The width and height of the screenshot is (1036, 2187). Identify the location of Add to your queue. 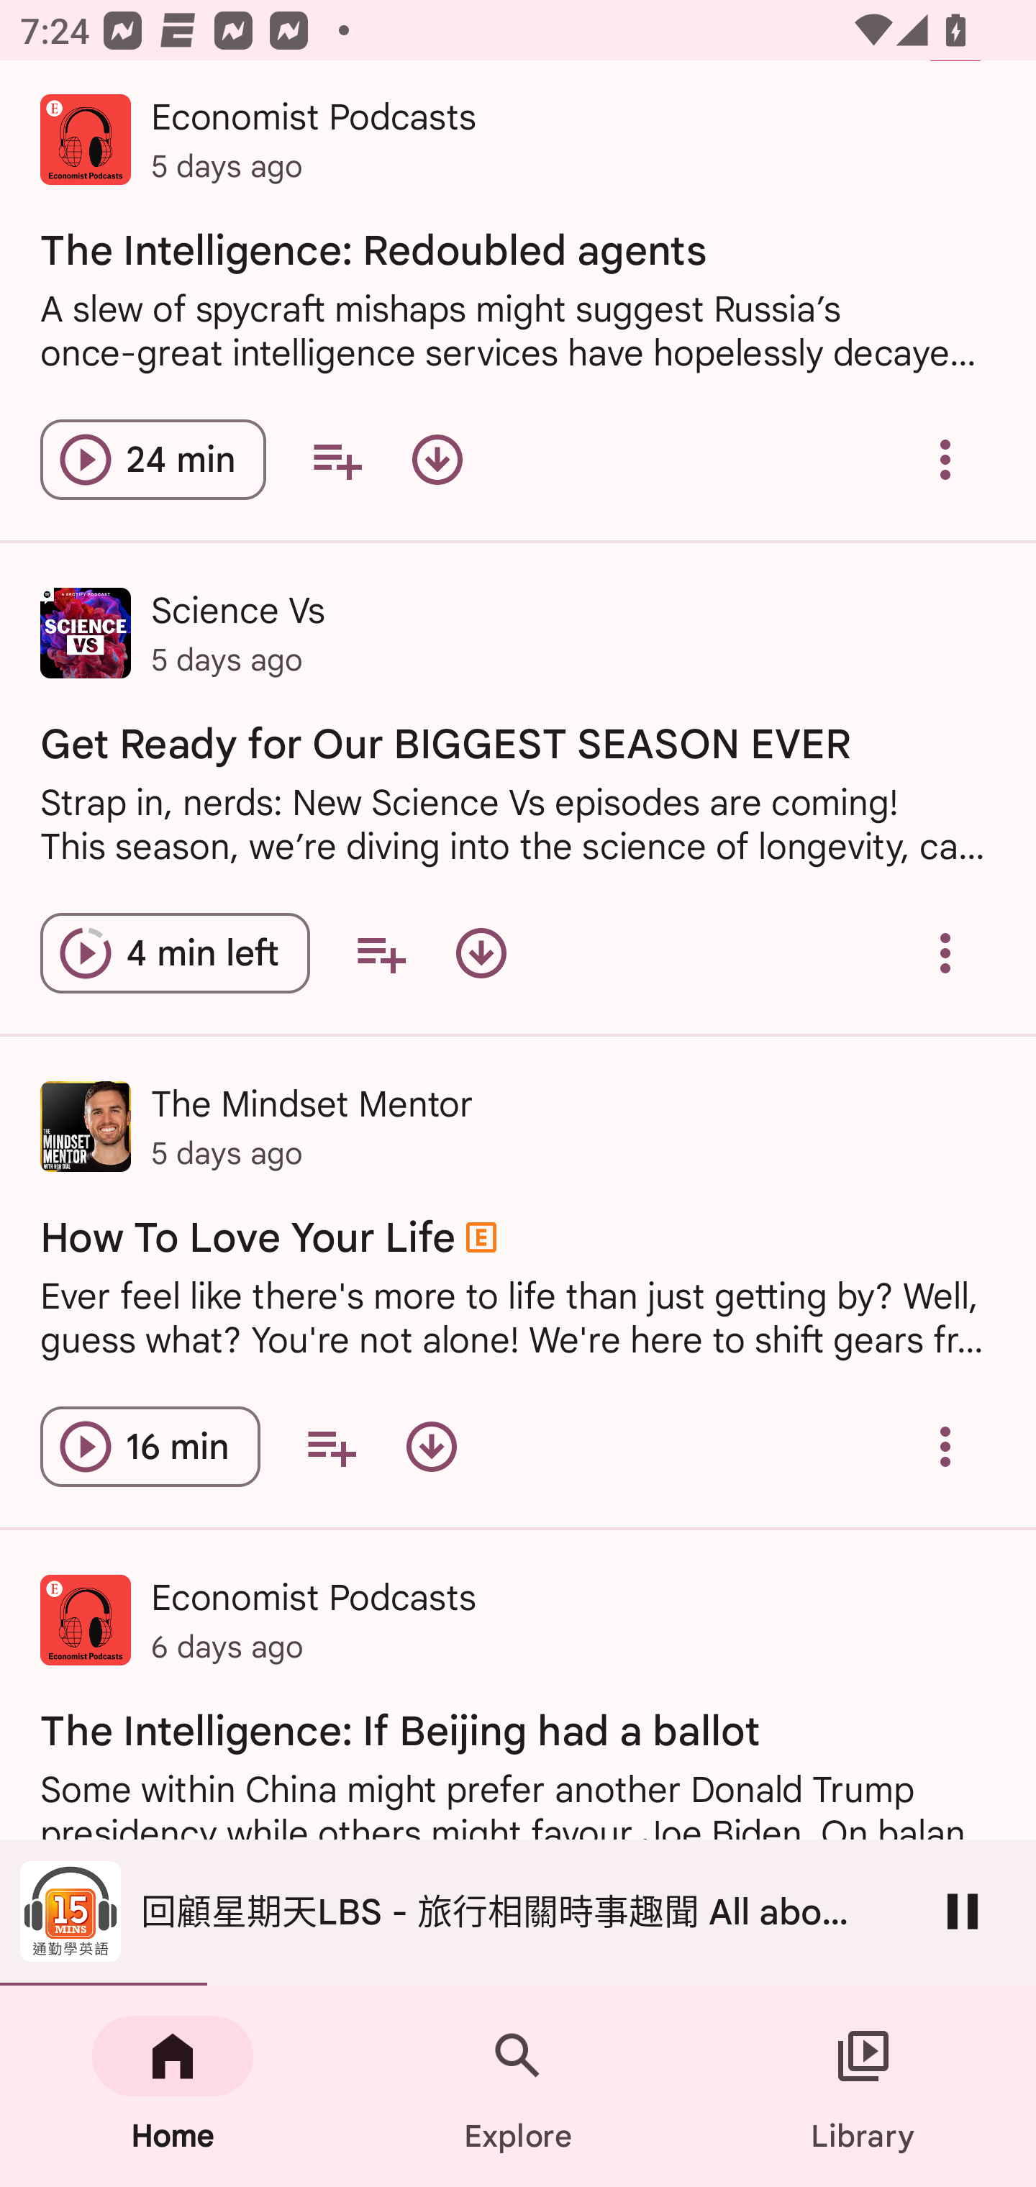
(381, 952).